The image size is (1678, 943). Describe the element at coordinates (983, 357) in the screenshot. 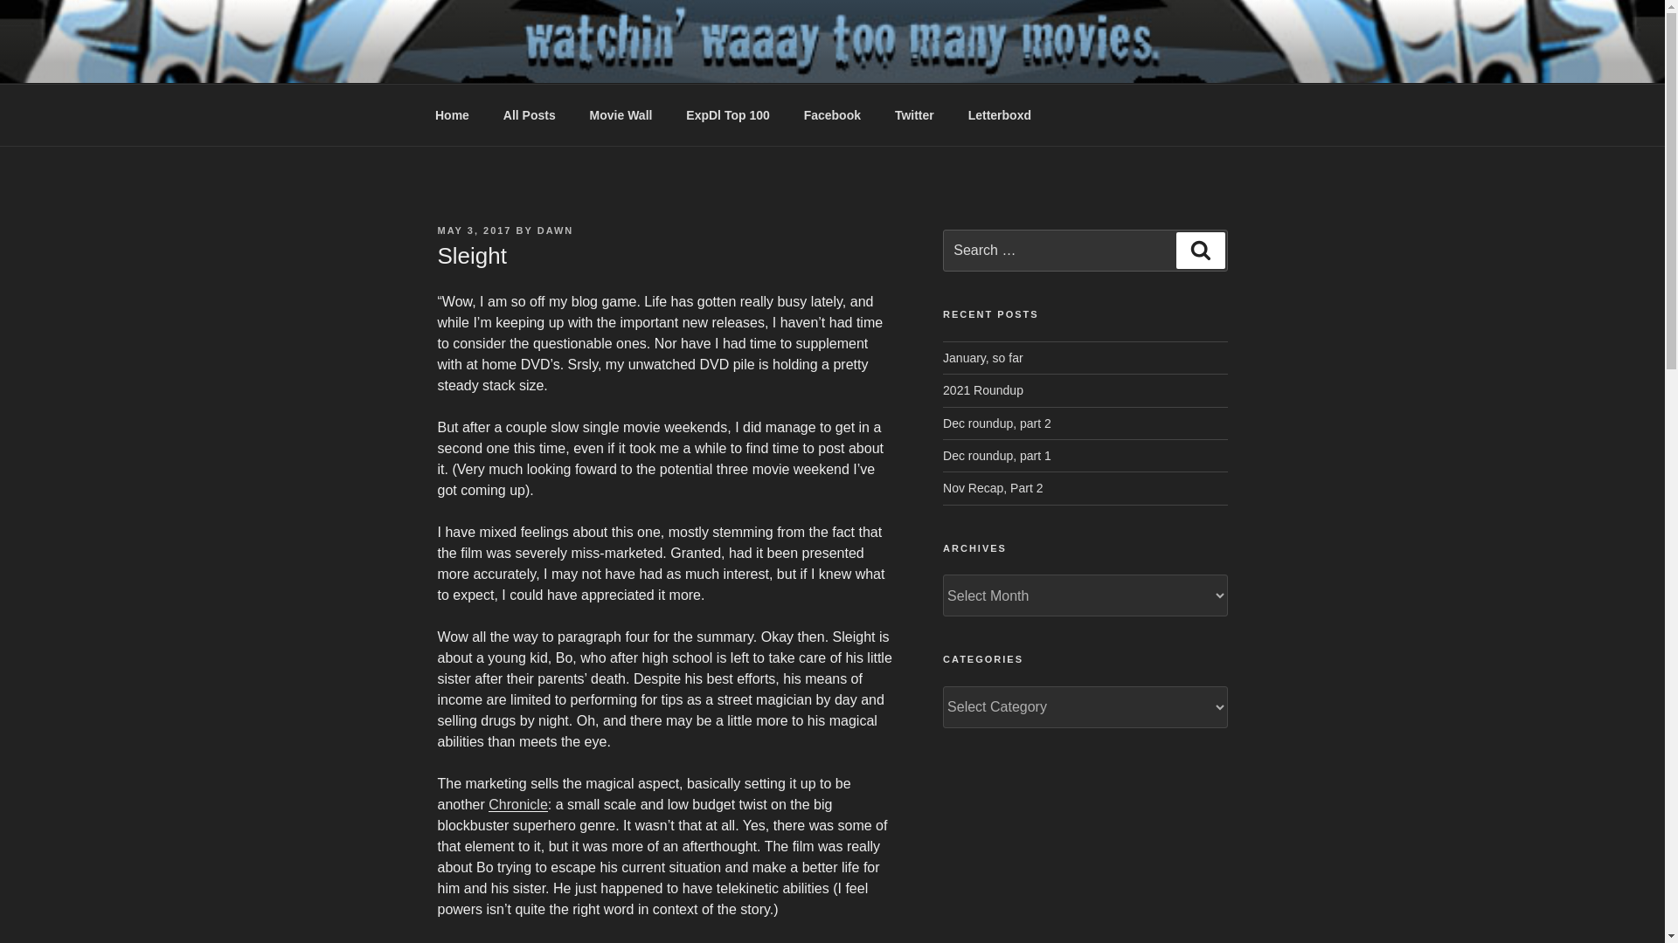

I see `January, so far` at that location.